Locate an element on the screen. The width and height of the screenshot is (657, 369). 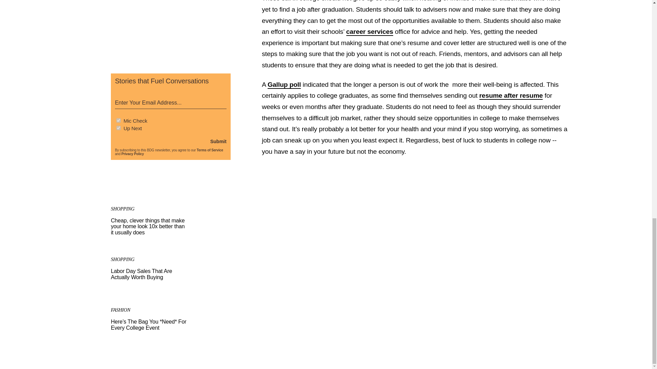
resume after resume is located at coordinates (133, 154).